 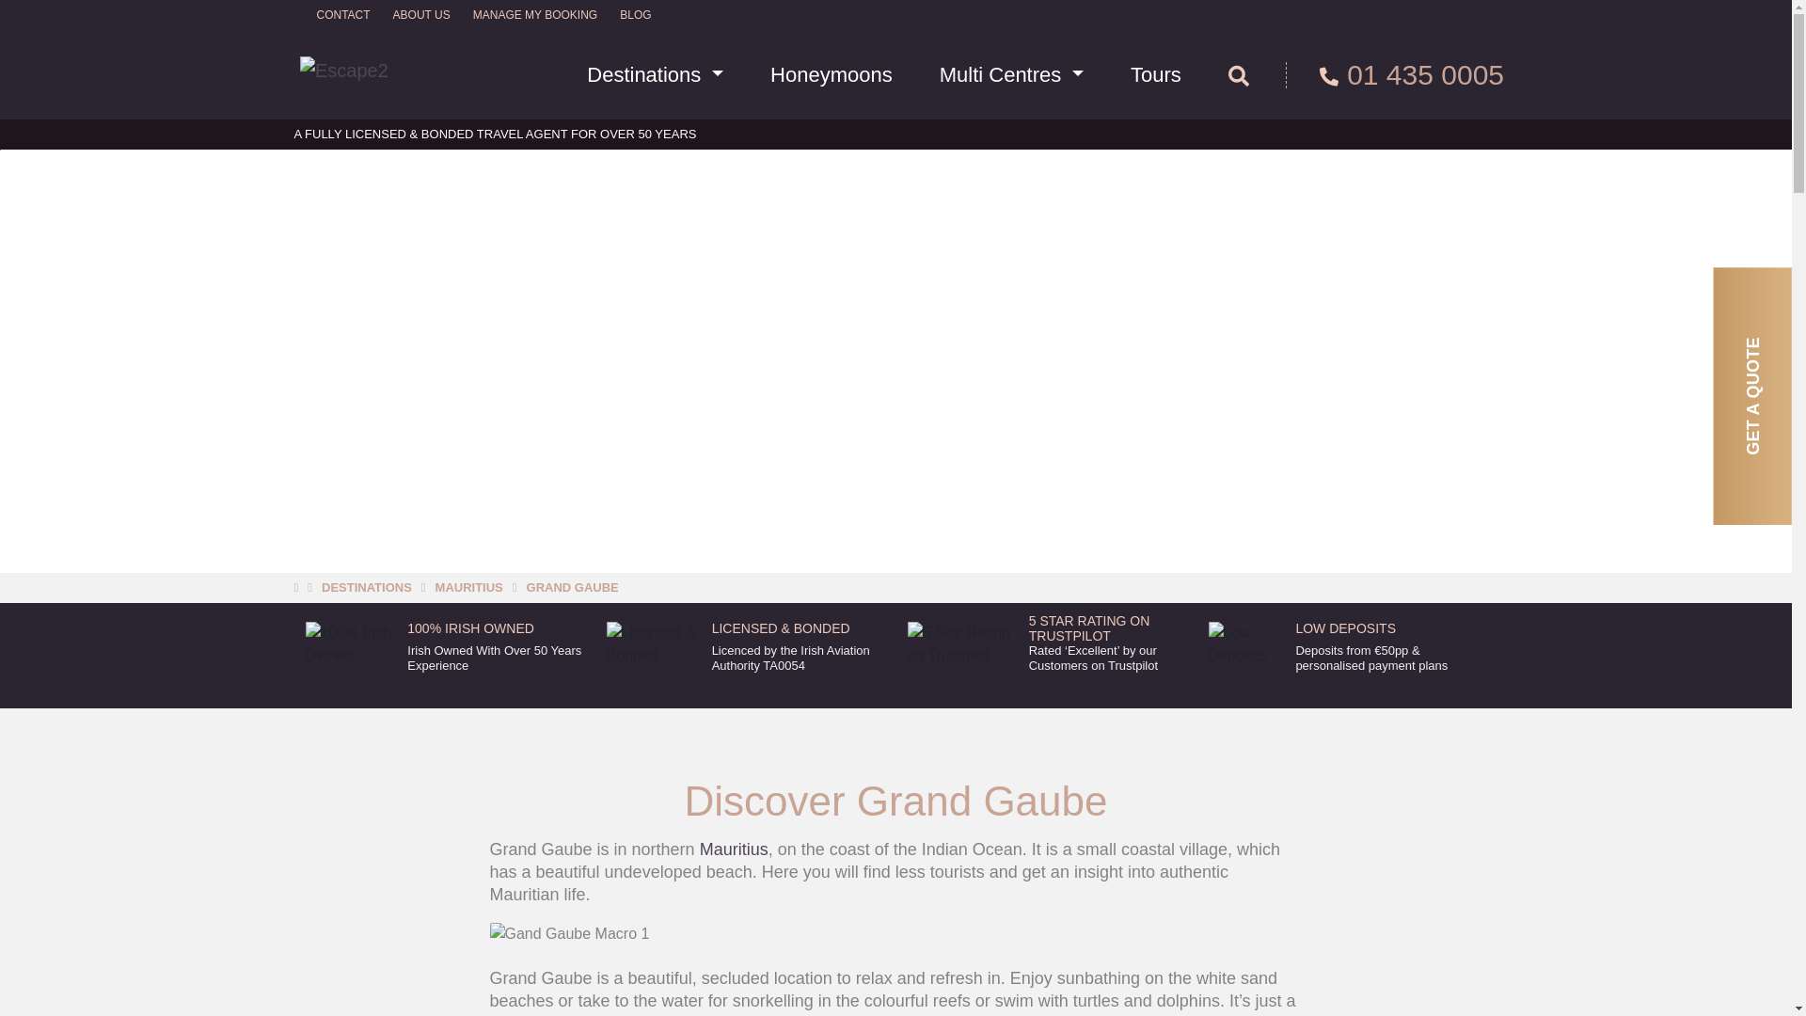 What do you see at coordinates (468, 587) in the screenshot?
I see `MAURITIUS` at bounding box center [468, 587].